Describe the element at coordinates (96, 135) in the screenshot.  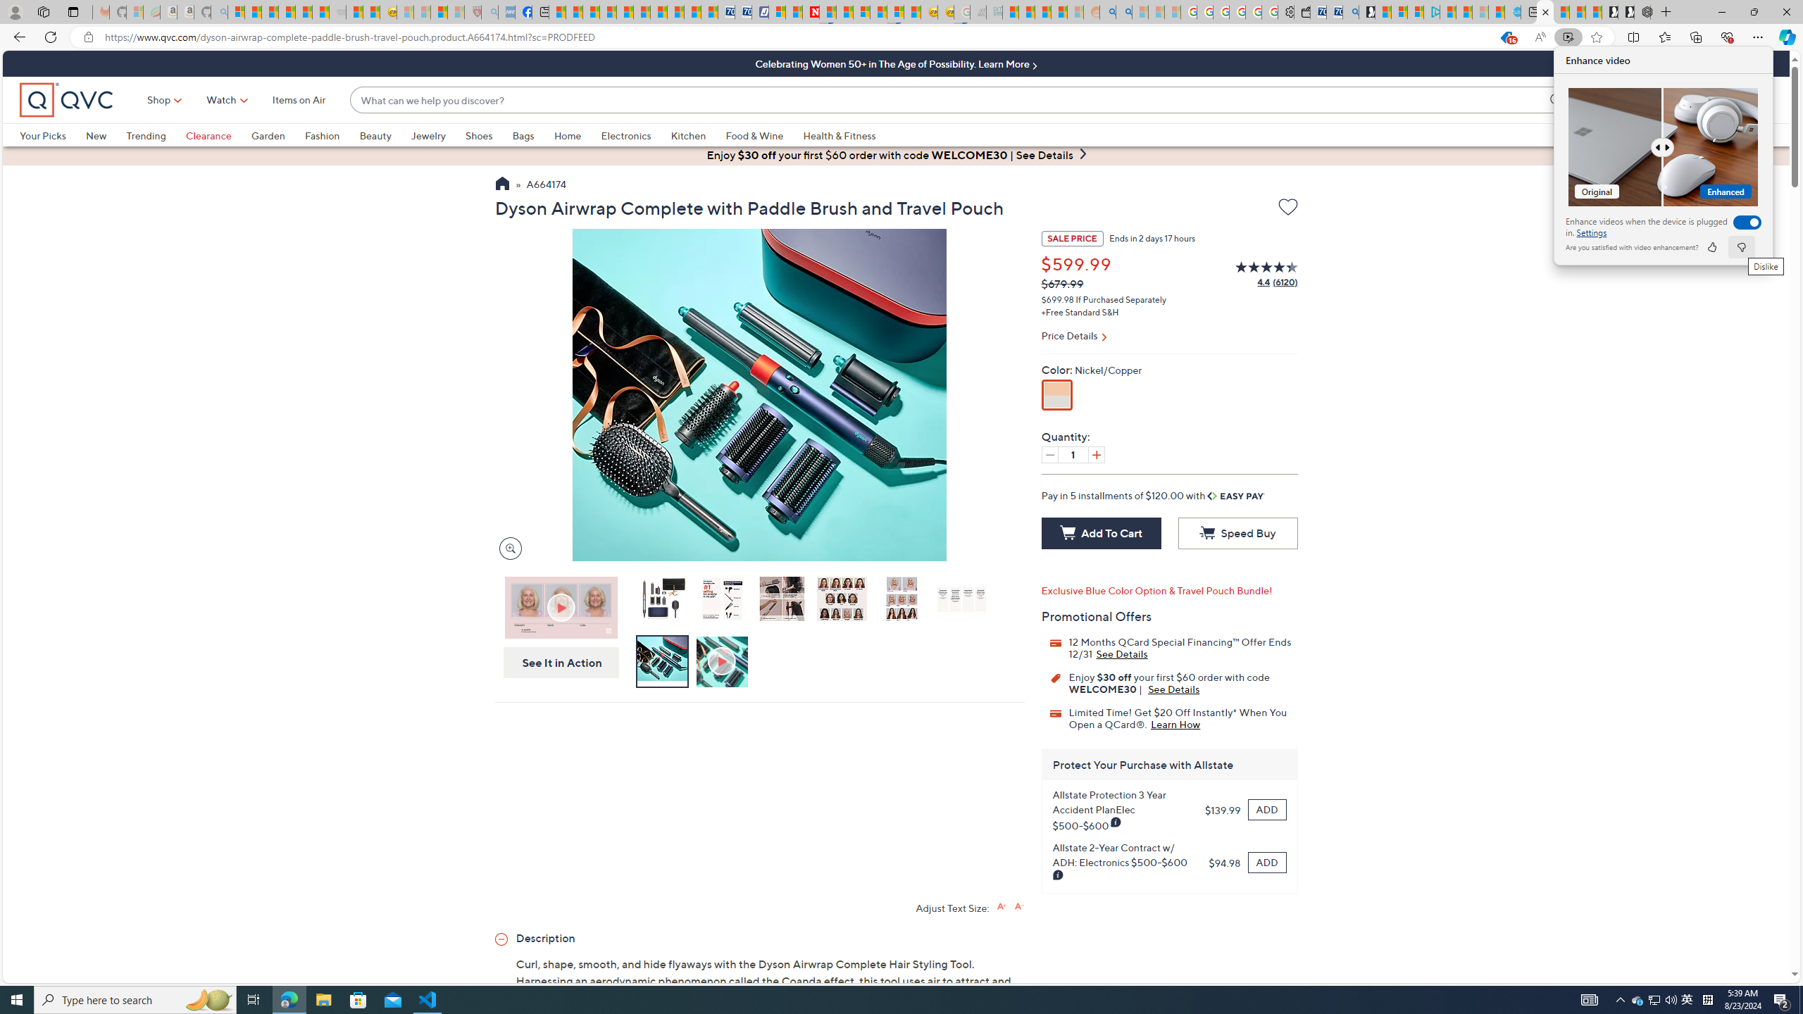
I see `New` at that location.